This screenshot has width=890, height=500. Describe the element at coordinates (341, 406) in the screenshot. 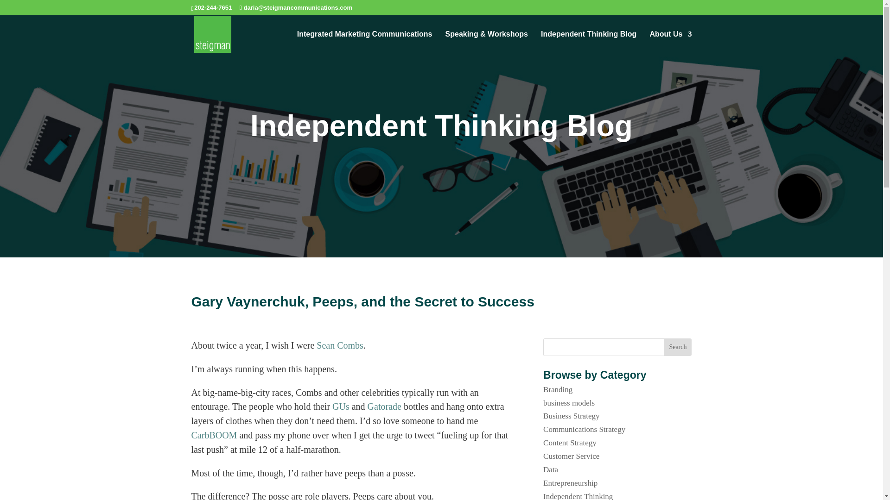

I see `GUs` at that location.